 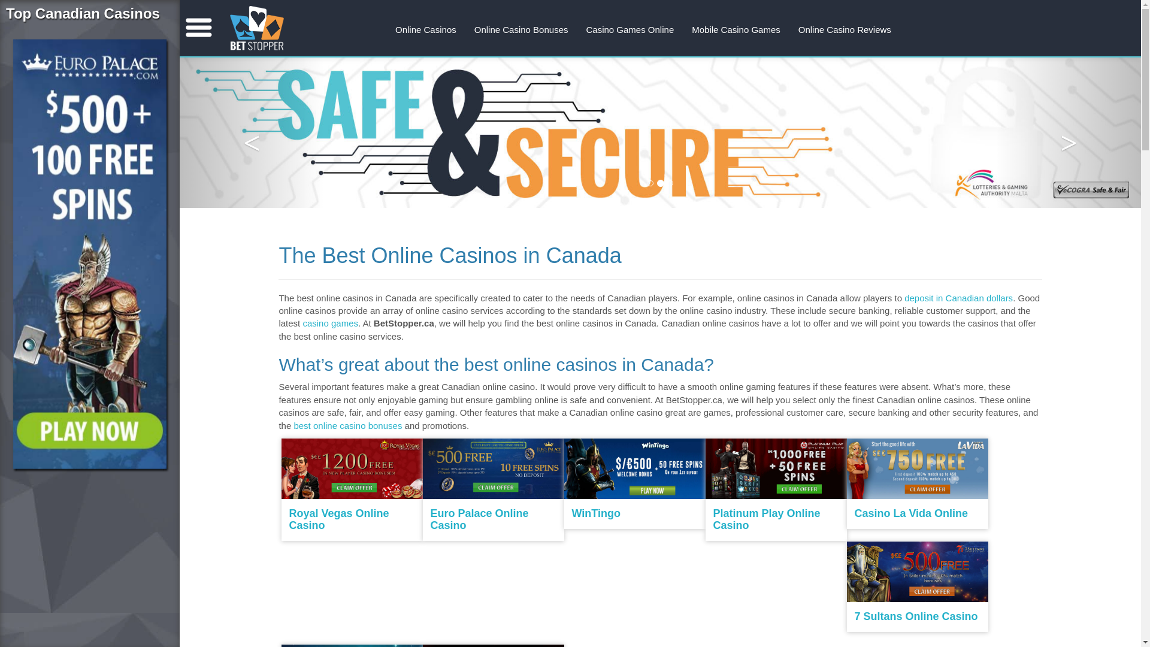 What do you see at coordinates (252, 133) in the screenshot?
I see `Previous` at bounding box center [252, 133].